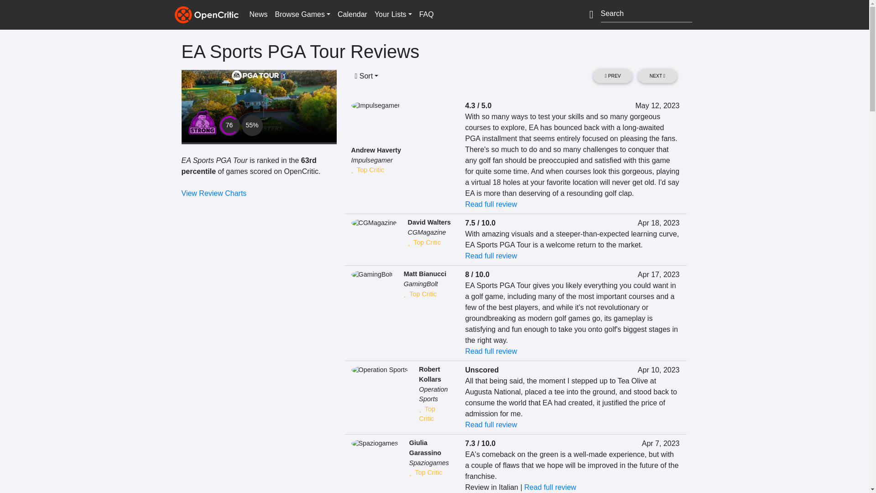 The width and height of the screenshot is (876, 493). I want to click on Calendar, so click(352, 14).